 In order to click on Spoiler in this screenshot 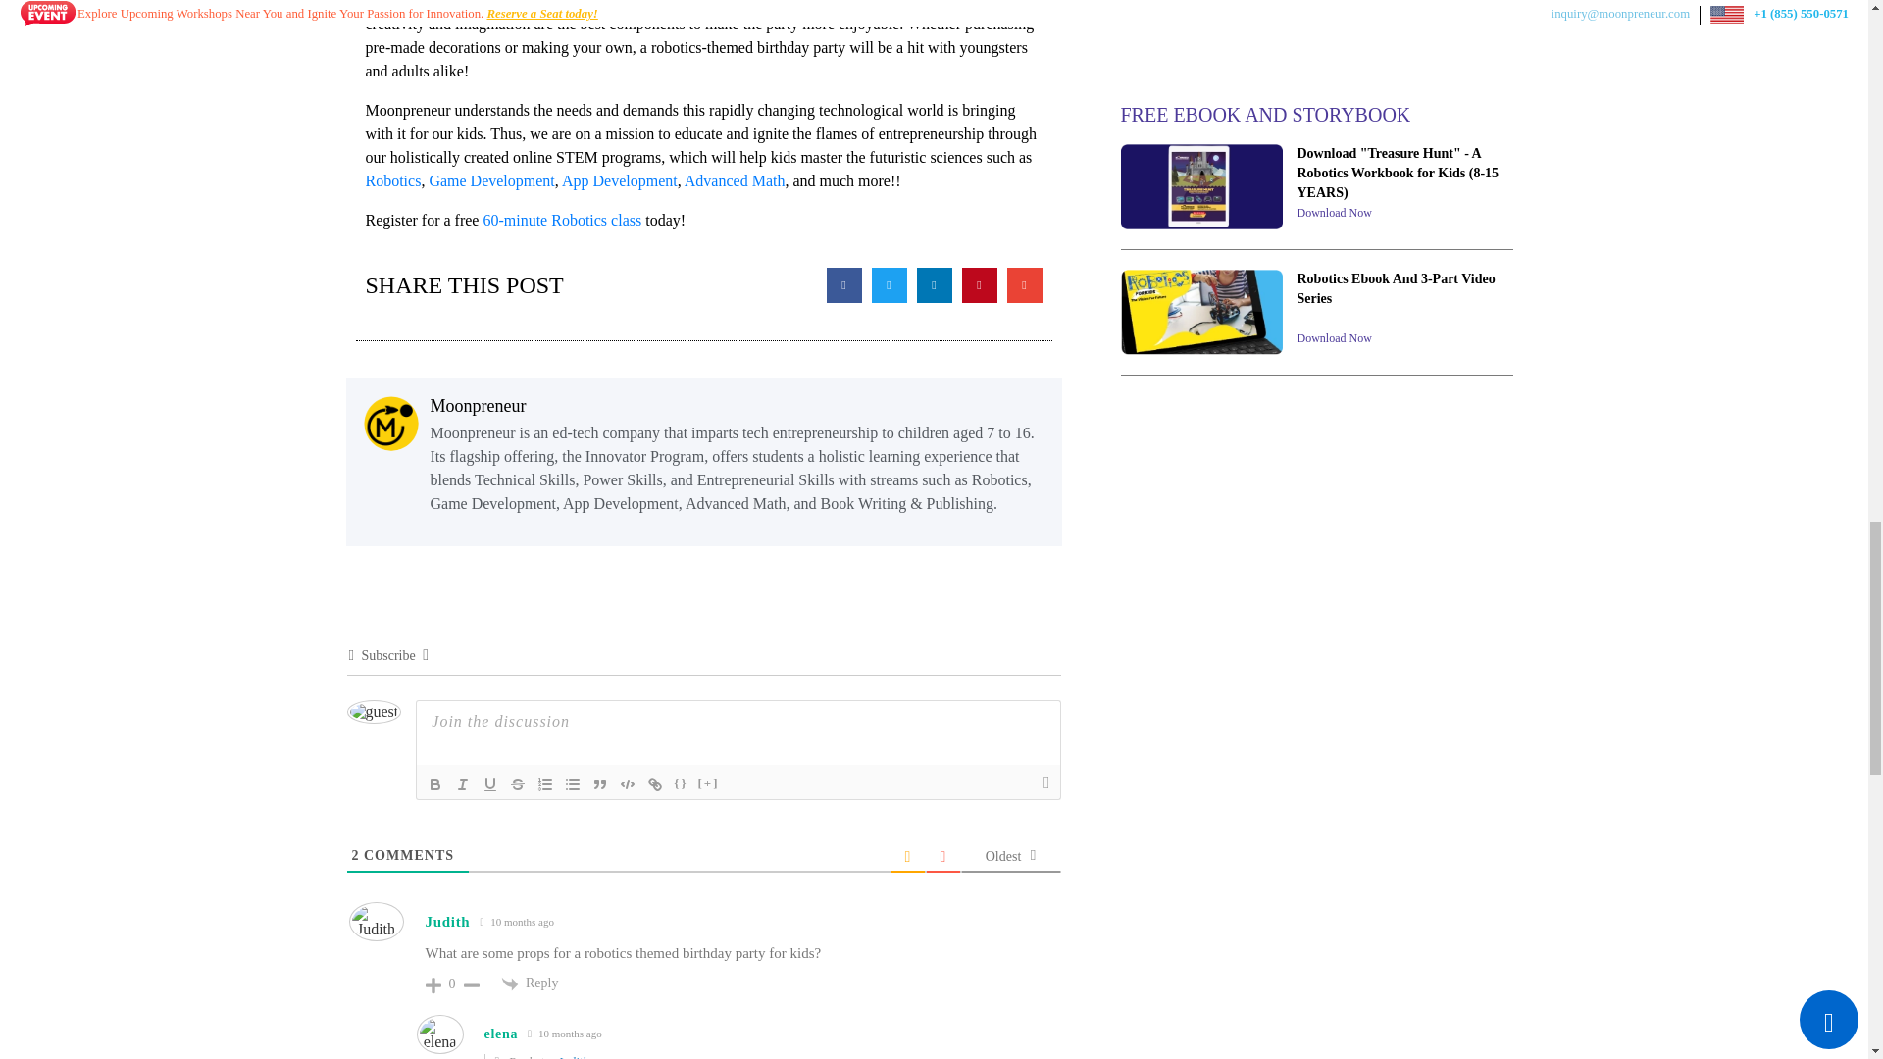, I will do `click(708, 784)`.